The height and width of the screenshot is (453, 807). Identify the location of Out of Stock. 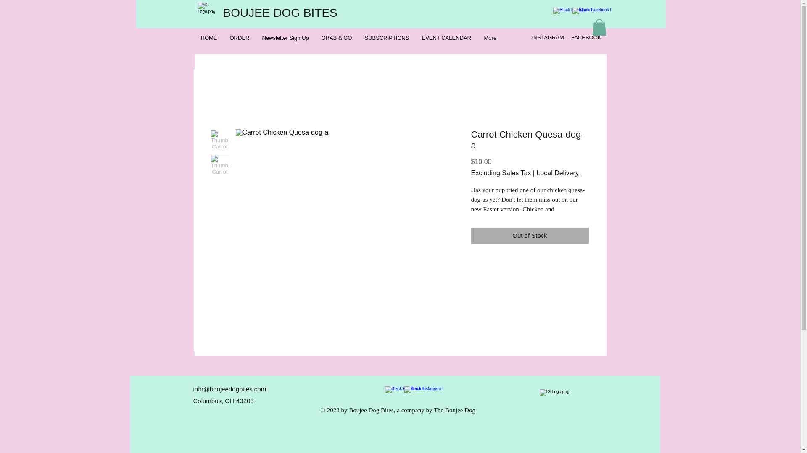
(529, 236).